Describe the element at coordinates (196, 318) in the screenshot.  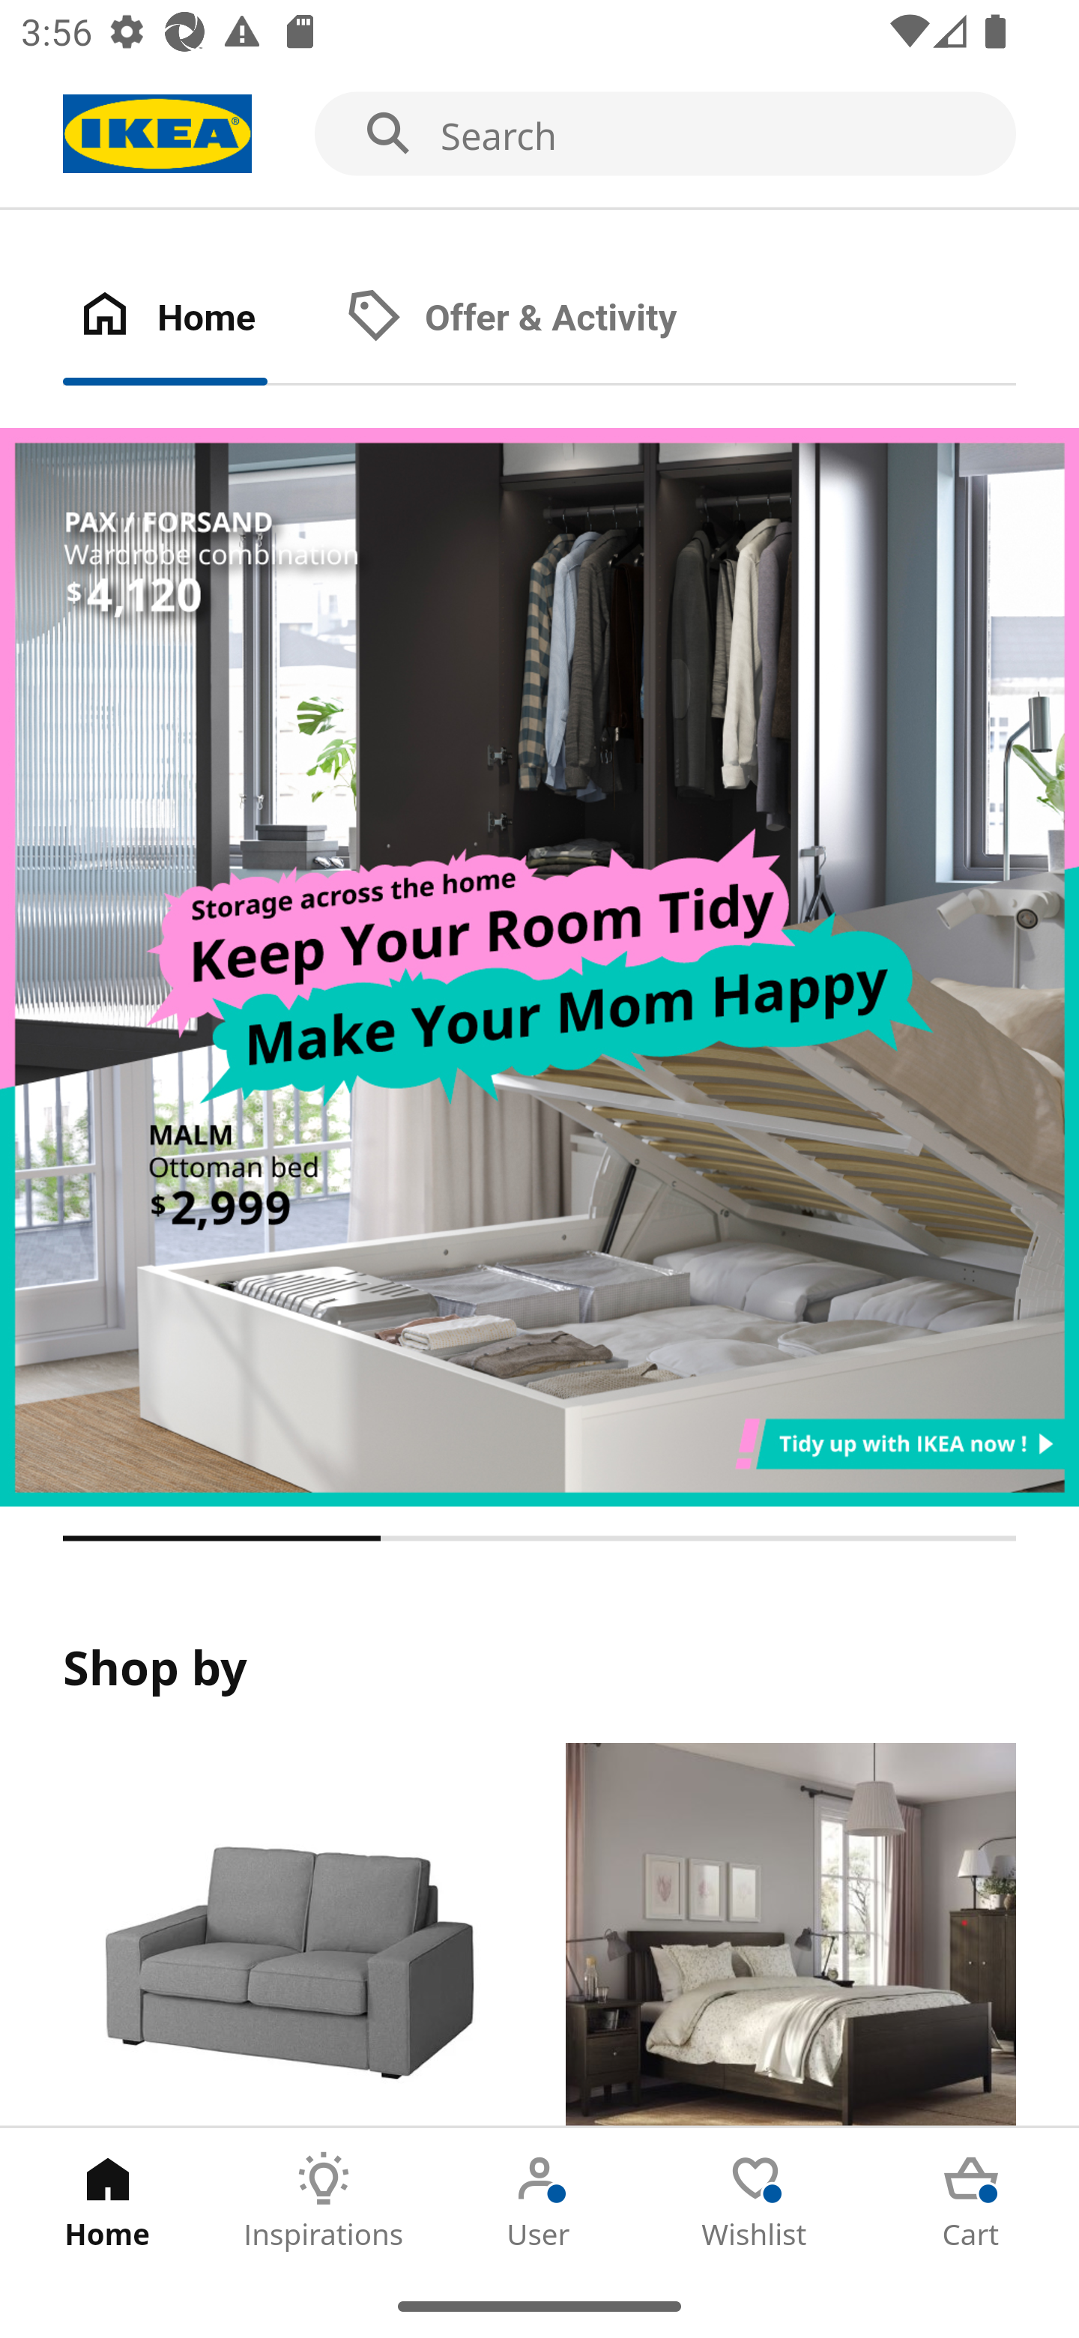
I see `Home
Tab 1 of 2` at that location.